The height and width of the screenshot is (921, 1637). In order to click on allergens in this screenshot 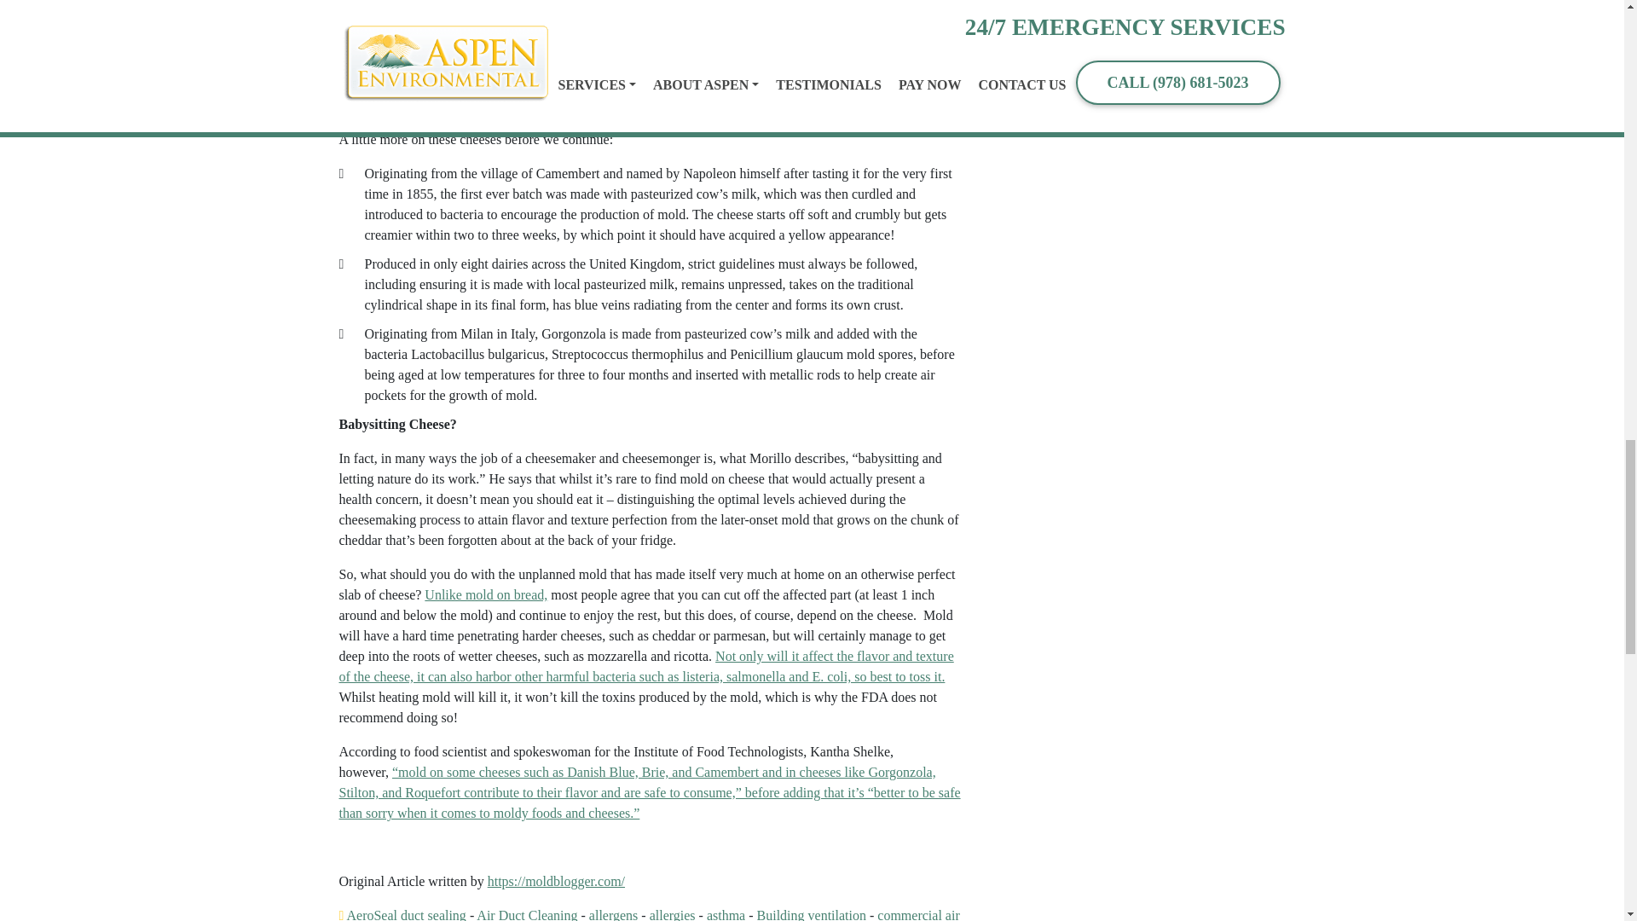, I will do `click(614, 914)`.